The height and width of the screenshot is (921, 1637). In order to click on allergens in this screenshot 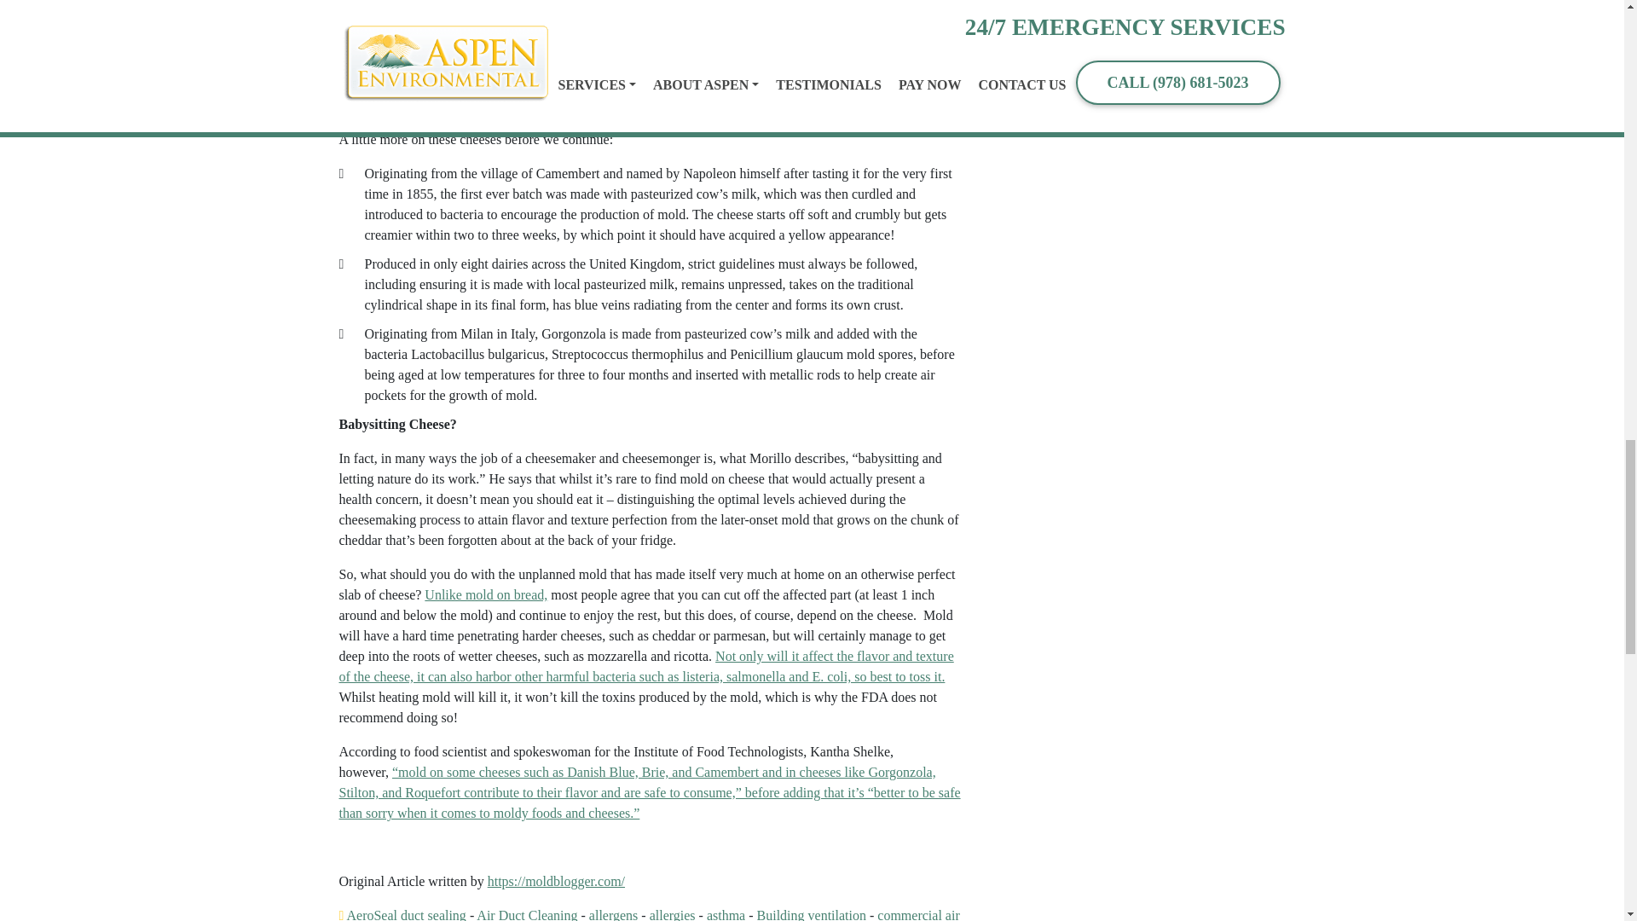, I will do `click(614, 914)`.